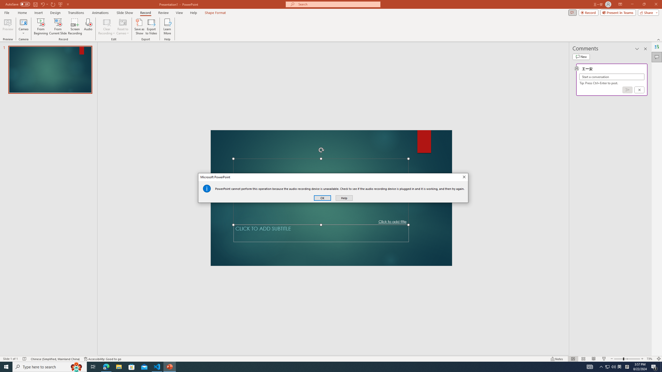 The image size is (662, 372). Describe the element at coordinates (132, 367) in the screenshot. I see `Microsoft Store` at that location.